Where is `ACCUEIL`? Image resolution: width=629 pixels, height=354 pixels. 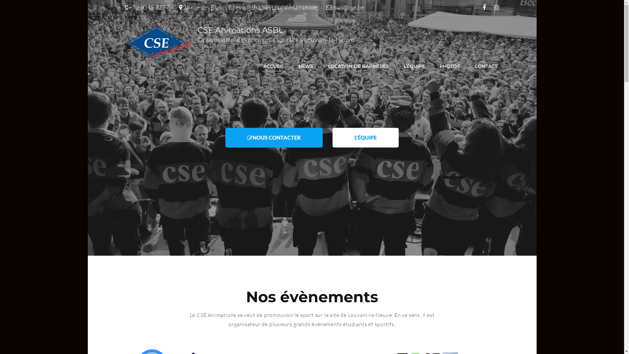 ACCUEIL is located at coordinates (273, 66).